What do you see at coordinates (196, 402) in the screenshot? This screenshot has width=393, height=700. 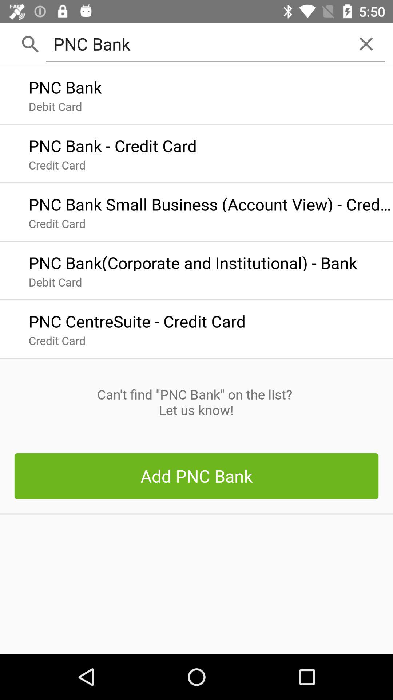 I see `open the can t find item` at bounding box center [196, 402].